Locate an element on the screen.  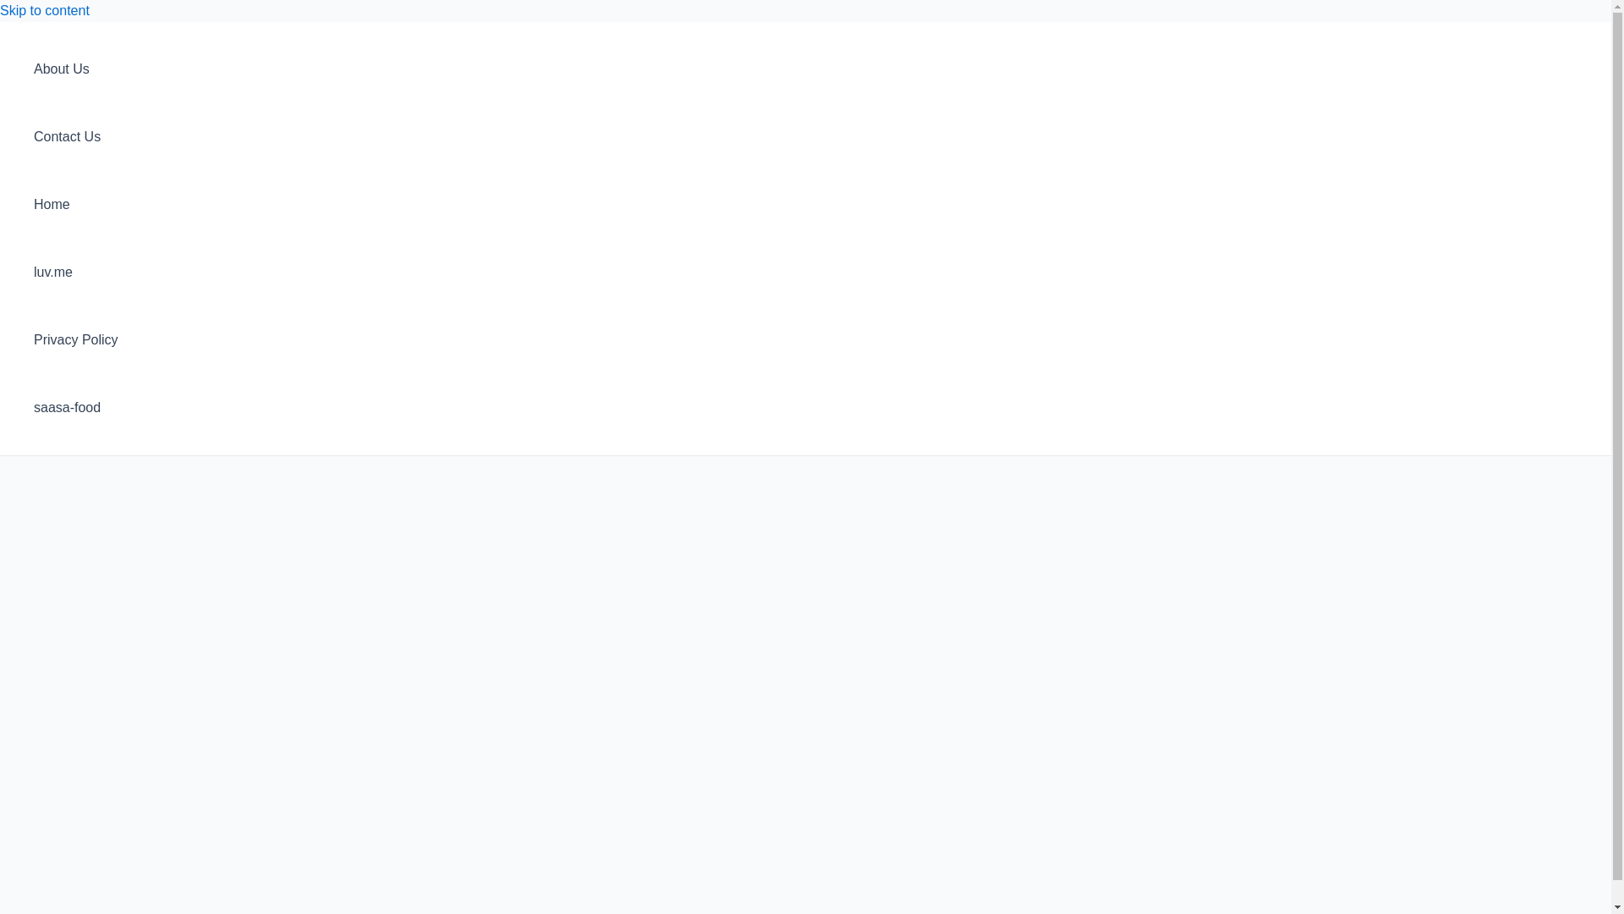
Privacy Policy is located at coordinates (76, 339).